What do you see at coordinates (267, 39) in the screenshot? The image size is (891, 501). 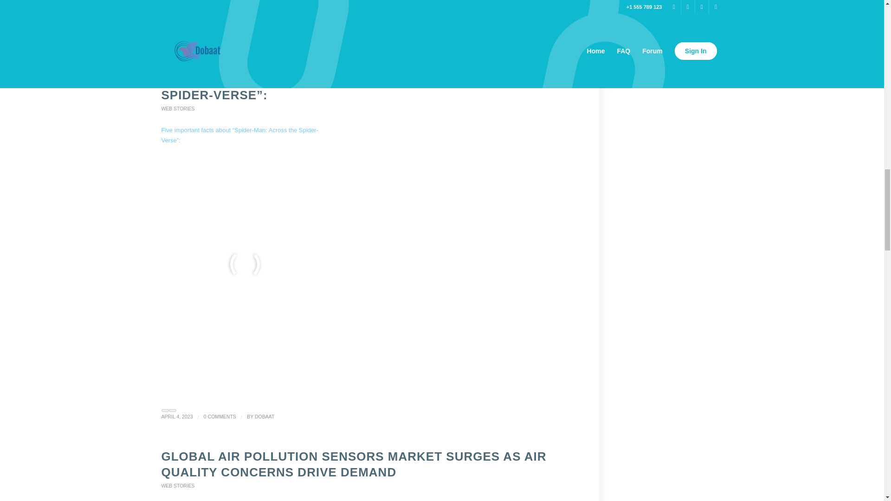 I see `Posts by dobaat` at bounding box center [267, 39].